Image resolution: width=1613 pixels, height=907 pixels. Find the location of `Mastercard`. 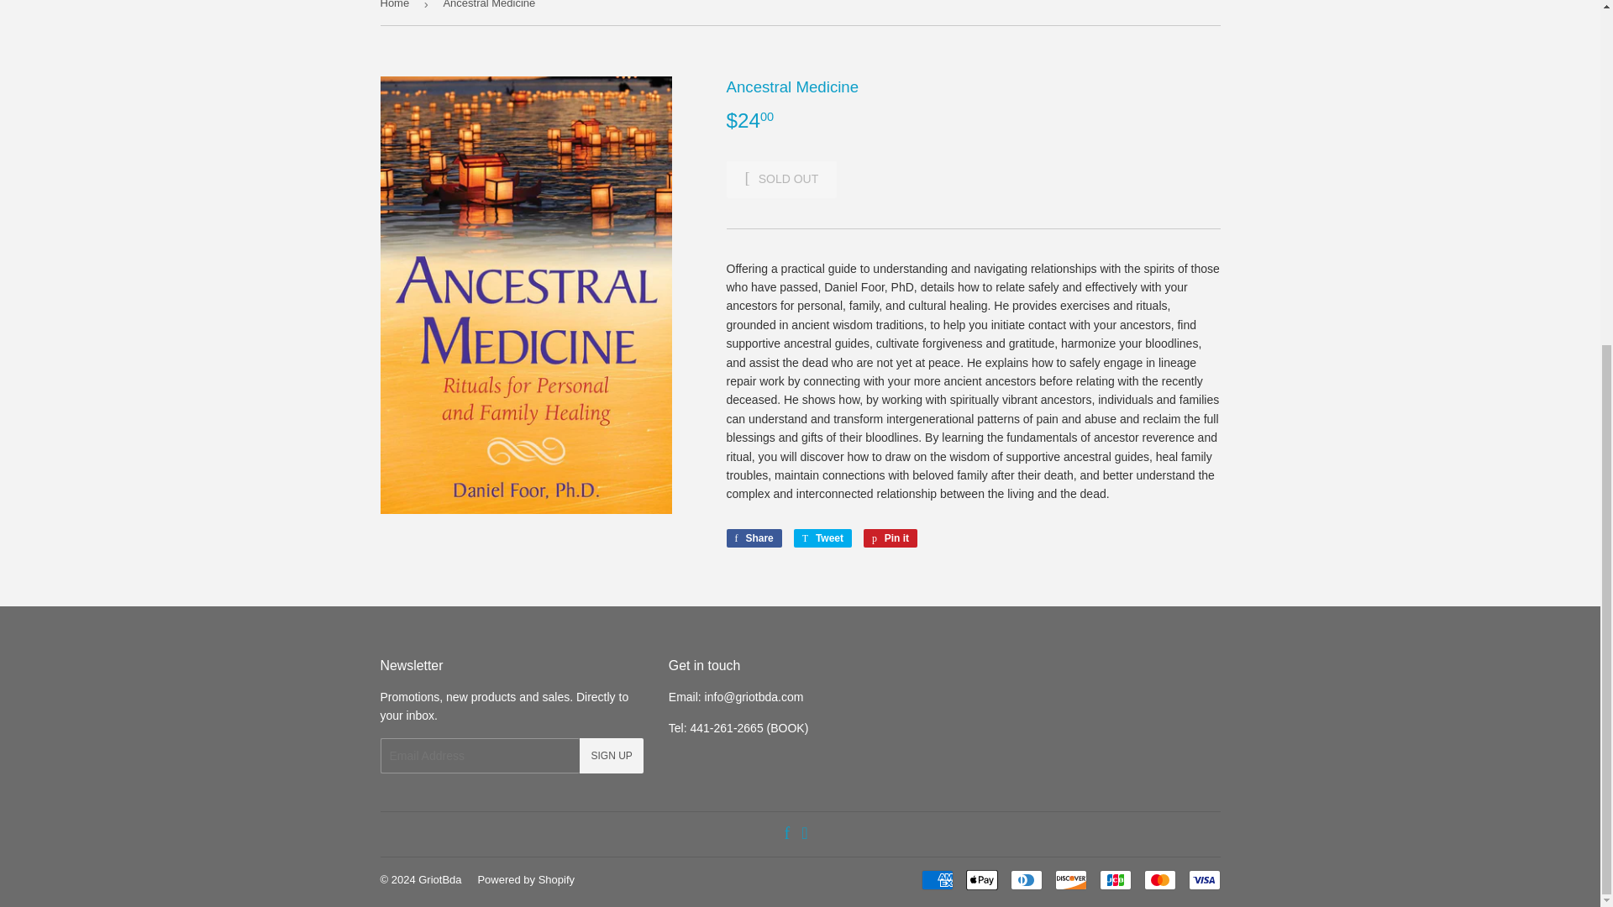

Mastercard is located at coordinates (1159, 879).